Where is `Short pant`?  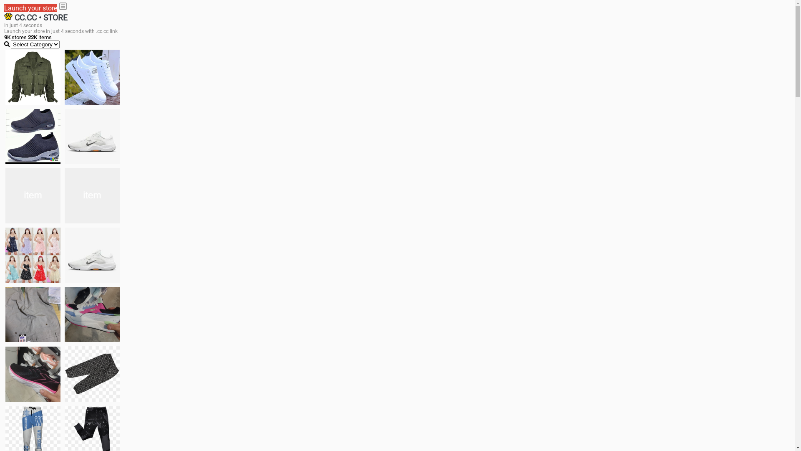
Short pant is located at coordinates (92, 374).